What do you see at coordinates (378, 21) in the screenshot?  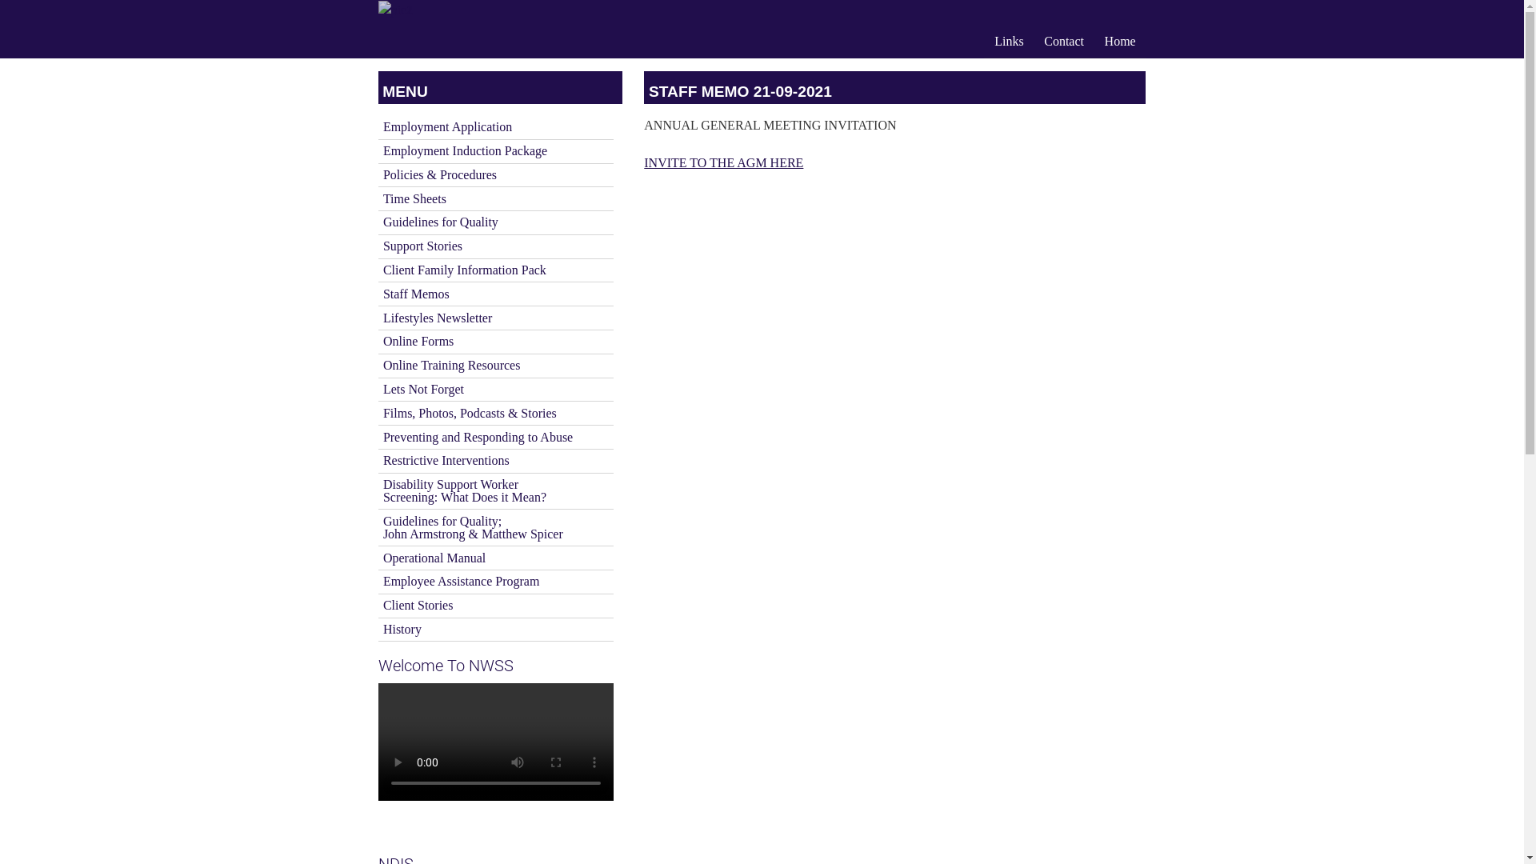 I see `Skip to content` at bounding box center [378, 21].